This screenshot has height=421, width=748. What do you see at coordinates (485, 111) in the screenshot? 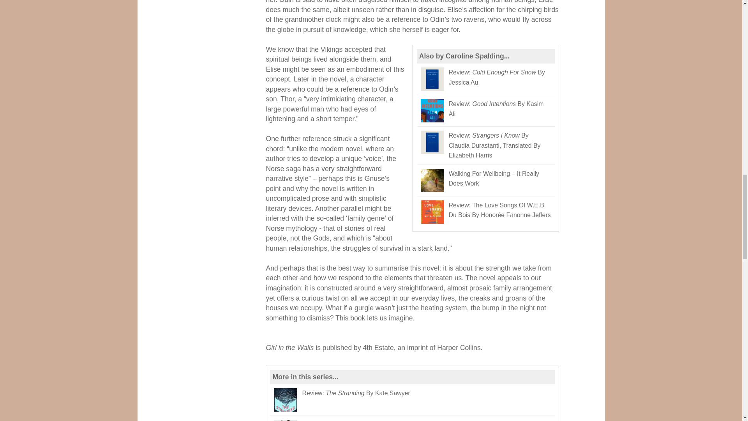
I see `Review: Good Intentions By Kasim Ali` at bounding box center [485, 111].